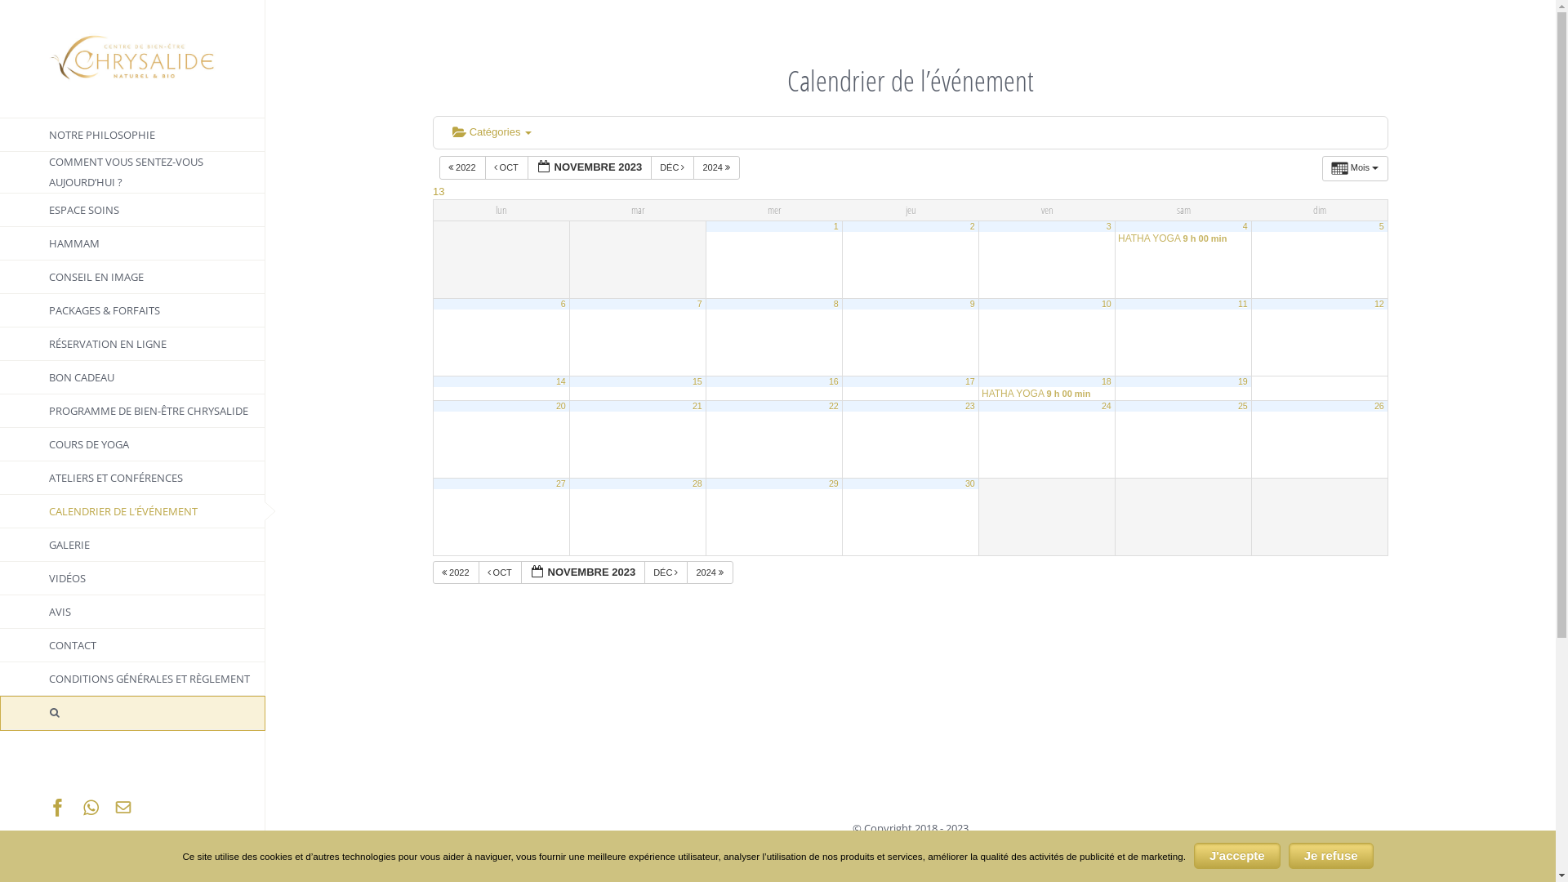  Describe the element at coordinates (973, 225) in the screenshot. I see `2` at that location.